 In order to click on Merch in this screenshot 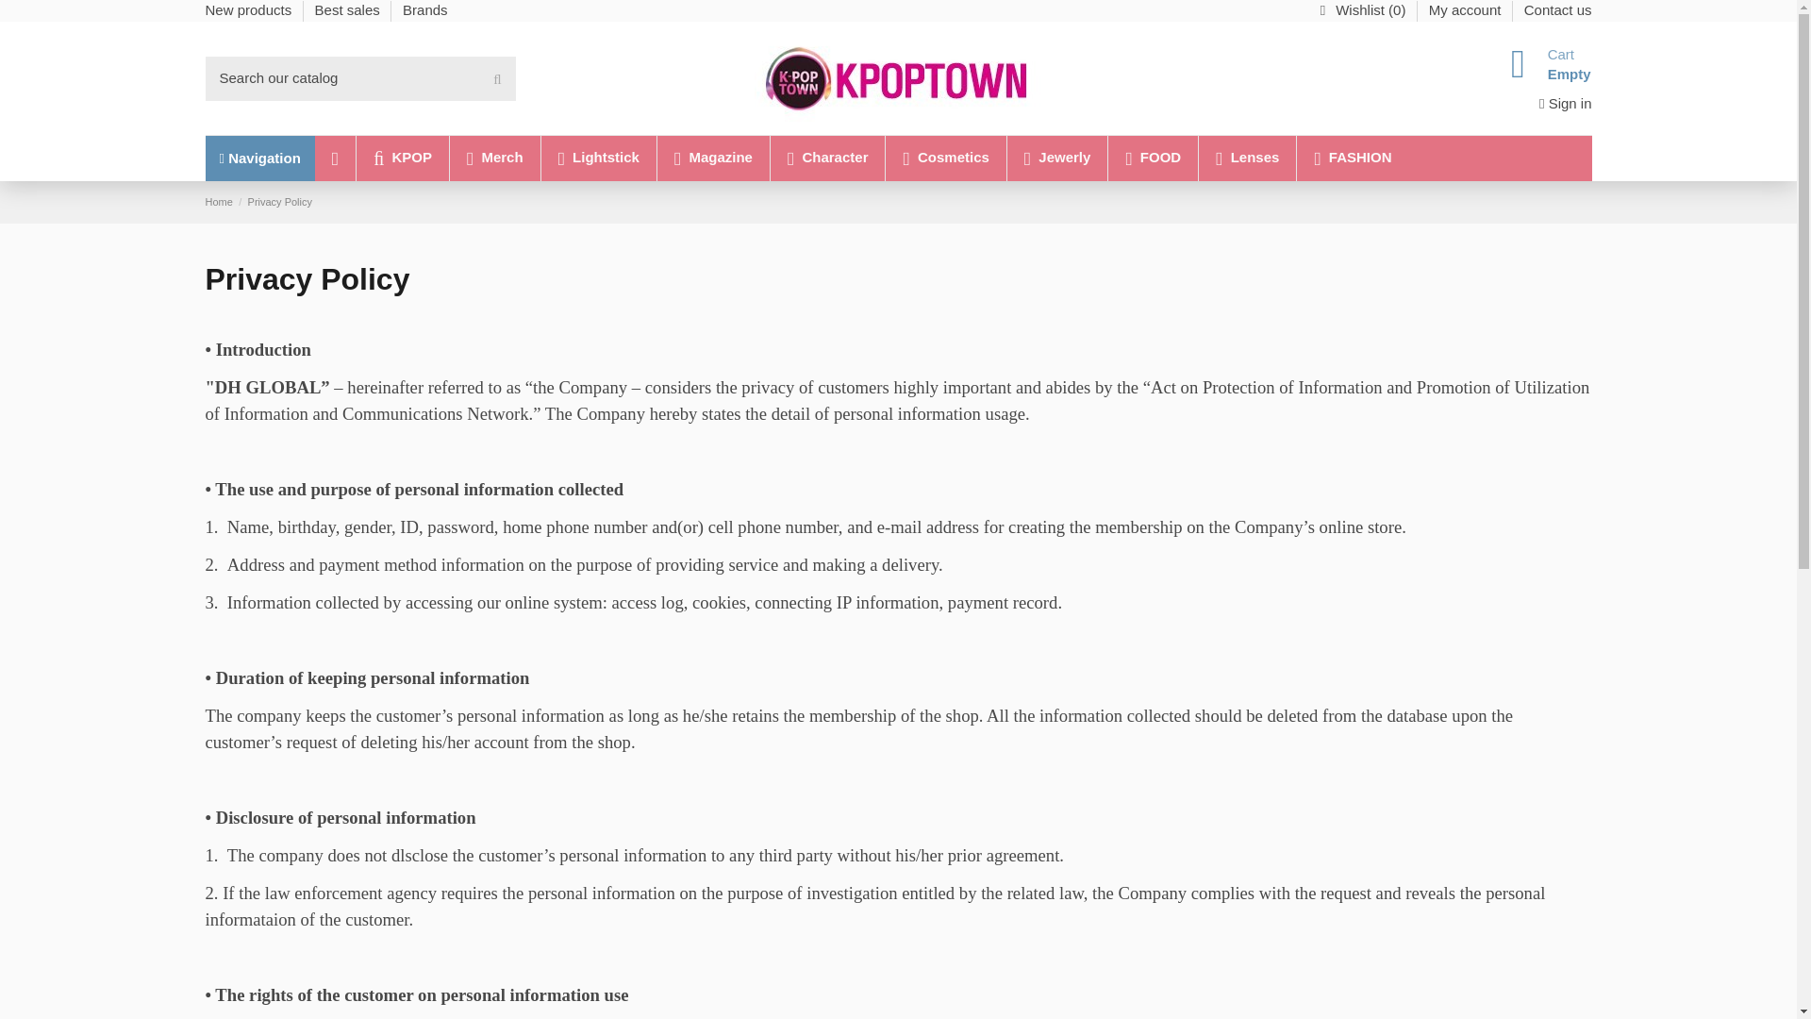, I will do `click(494, 159)`.